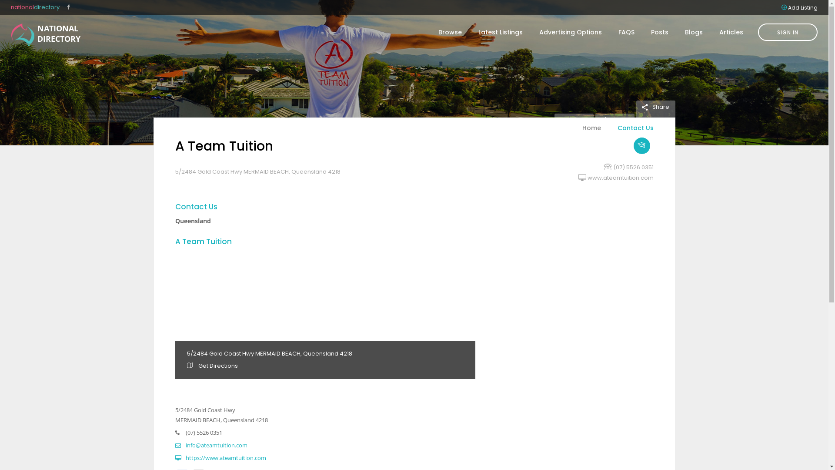 The width and height of the screenshot is (835, 470). Describe the element at coordinates (626, 32) in the screenshot. I see `FAQS` at that location.